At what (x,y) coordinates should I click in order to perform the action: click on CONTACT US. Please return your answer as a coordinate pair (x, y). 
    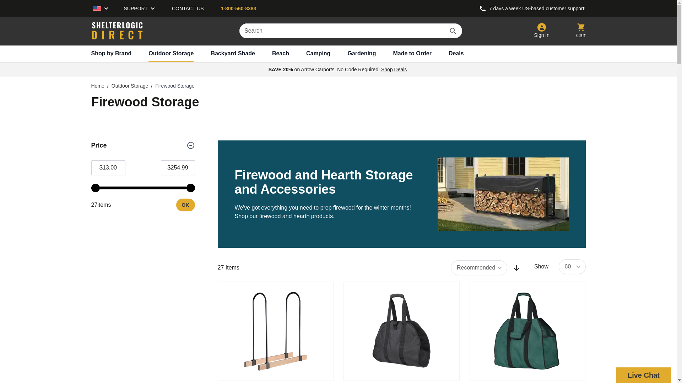
    Looking at the image, I should click on (188, 9).